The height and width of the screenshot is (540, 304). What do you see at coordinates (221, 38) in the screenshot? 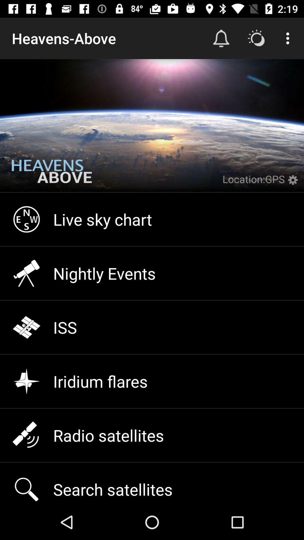
I see `turn off item next to heavens-above app` at bounding box center [221, 38].